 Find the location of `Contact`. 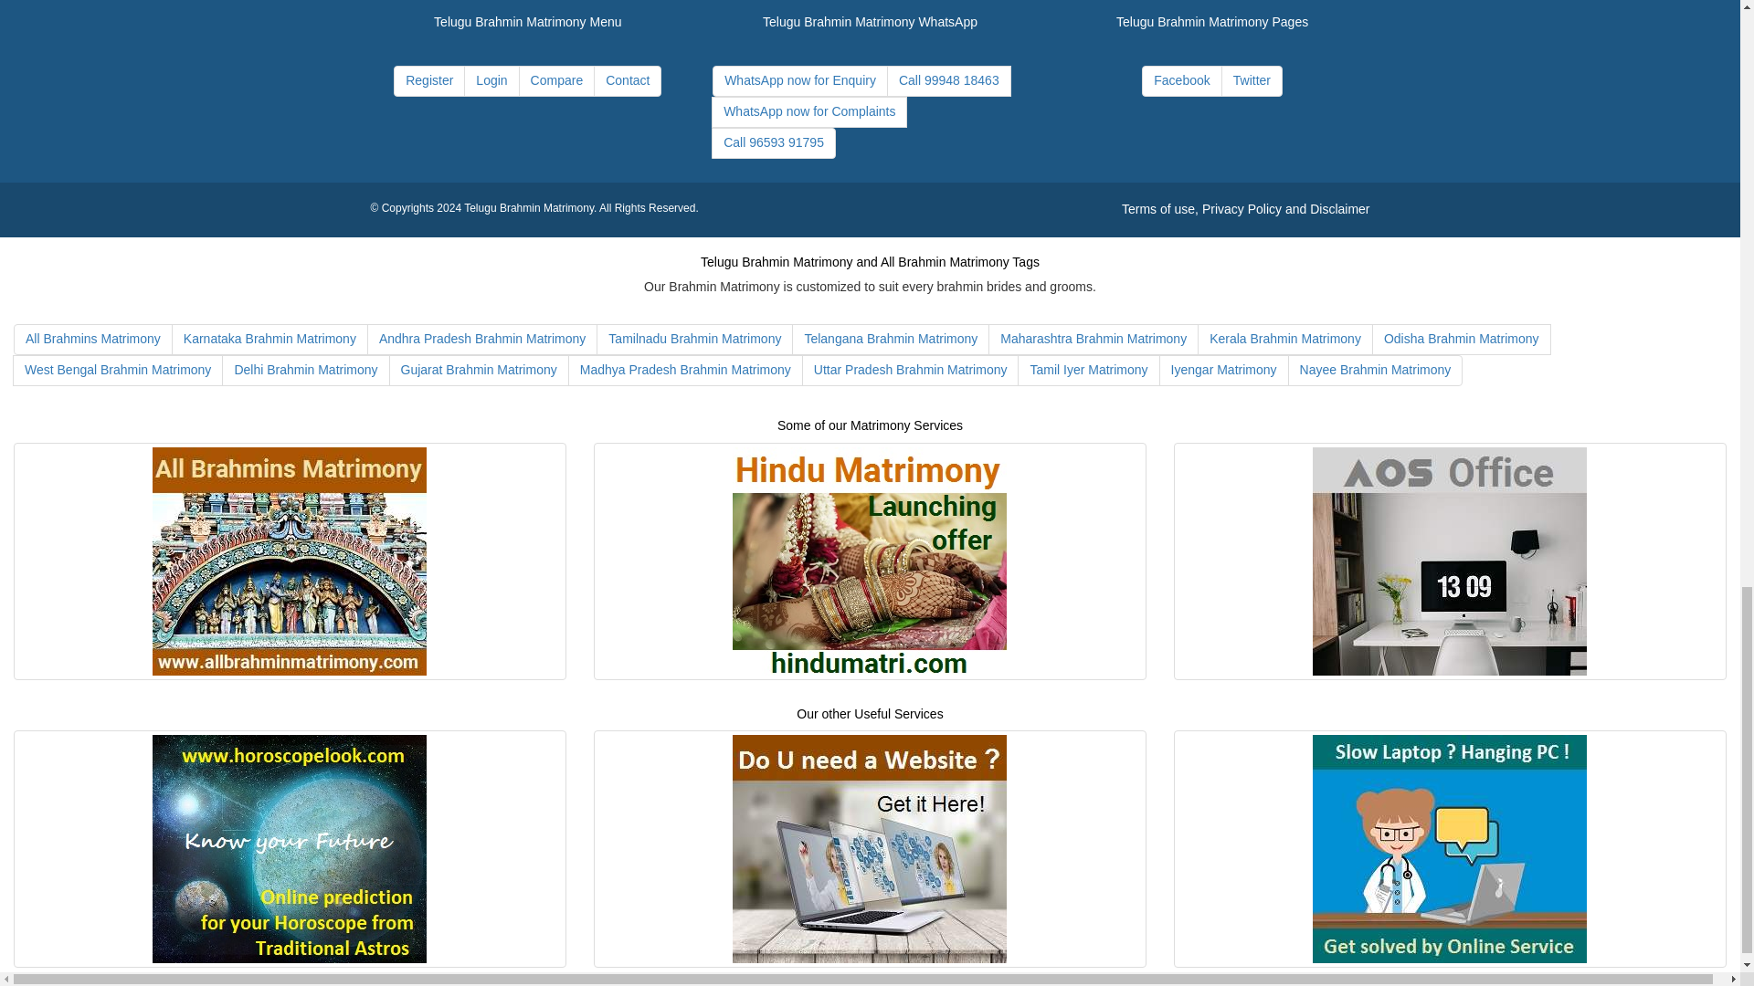

Contact is located at coordinates (627, 80).